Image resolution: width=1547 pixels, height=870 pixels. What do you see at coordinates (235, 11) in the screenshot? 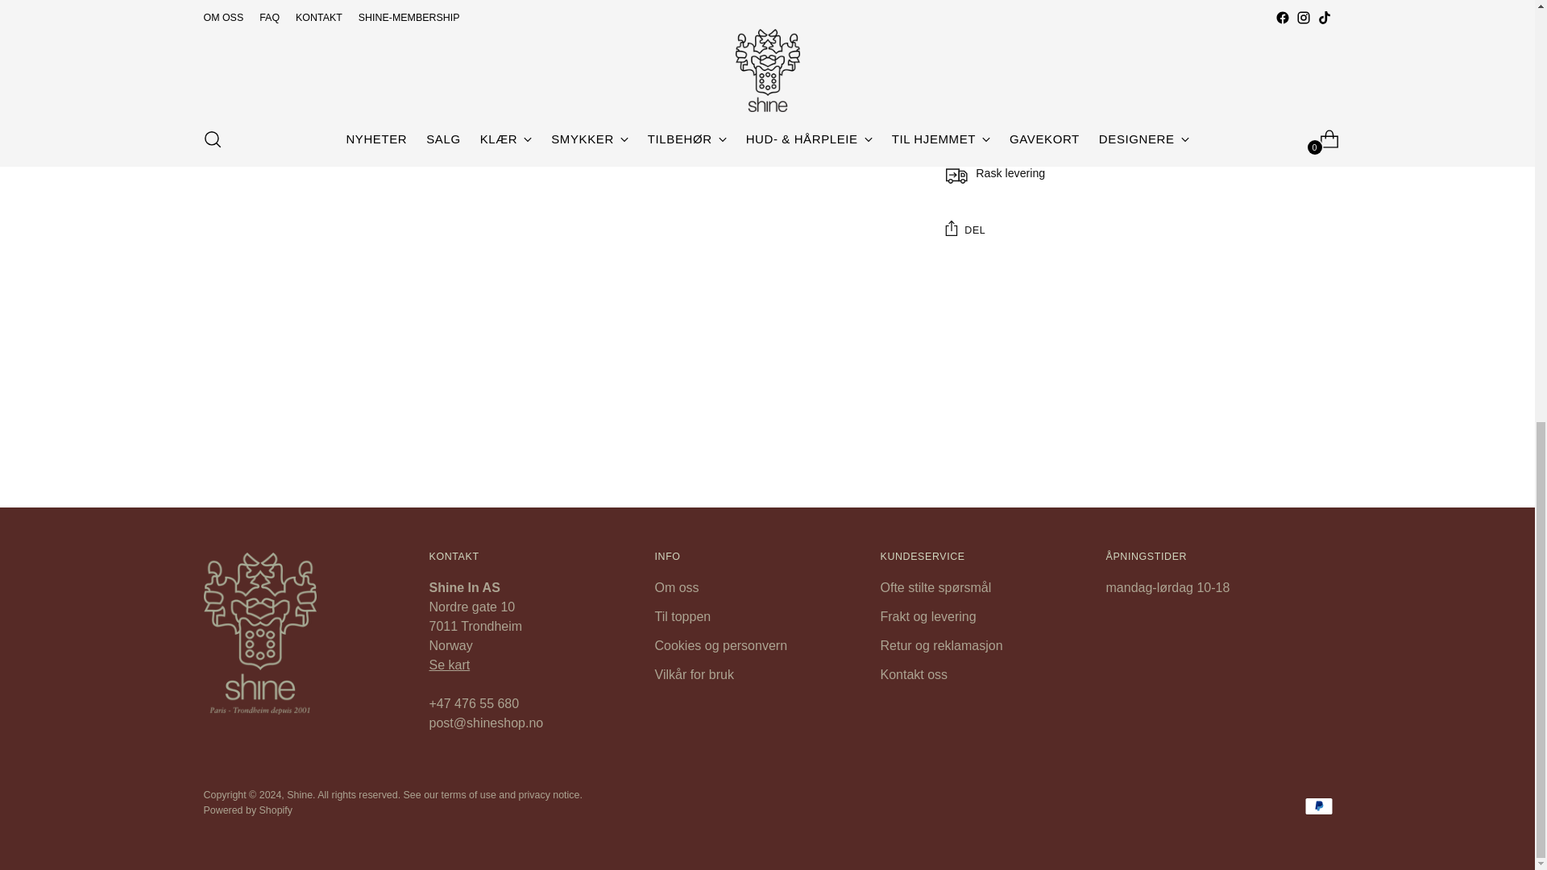
I see `Down` at bounding box center [235, 11].